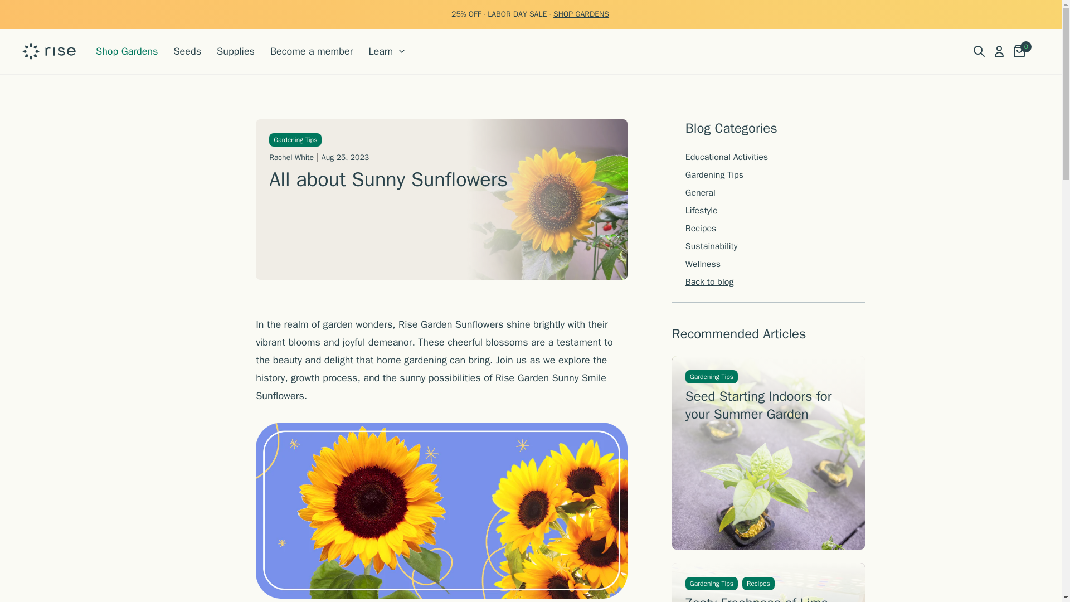 Image resolution: width=1070 pixels, height=602 pixels. I want to click on 0, so click(1019, 51).